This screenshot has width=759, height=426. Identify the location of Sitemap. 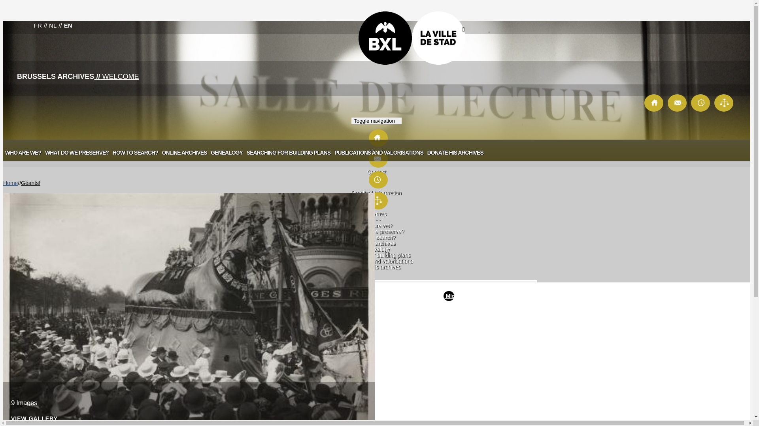
(376, 211).